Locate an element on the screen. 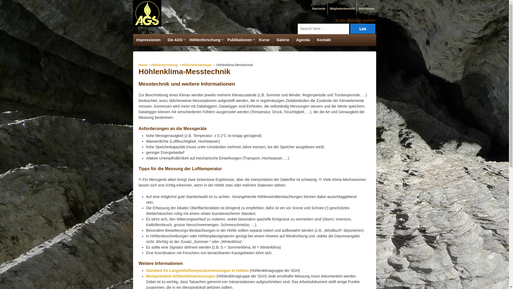 This screenshot has height=289, width=513. Galerie is located at coordinates (283, 40).